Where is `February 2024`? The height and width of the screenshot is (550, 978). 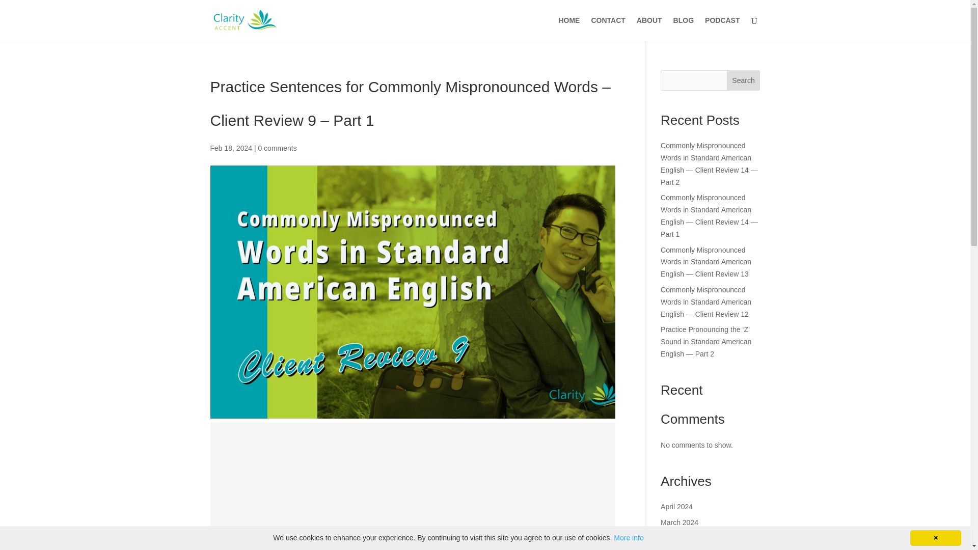
February 2024 is located at coordinates (684, 538).